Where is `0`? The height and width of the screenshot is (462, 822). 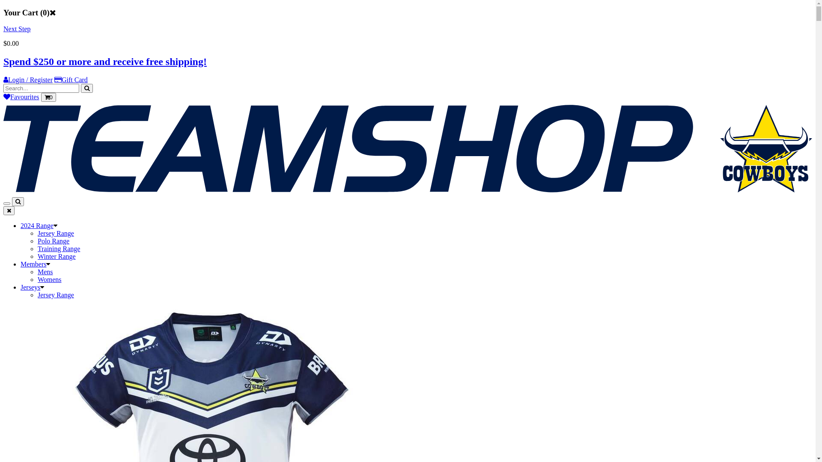 0 is located at coordinates (49, 98).